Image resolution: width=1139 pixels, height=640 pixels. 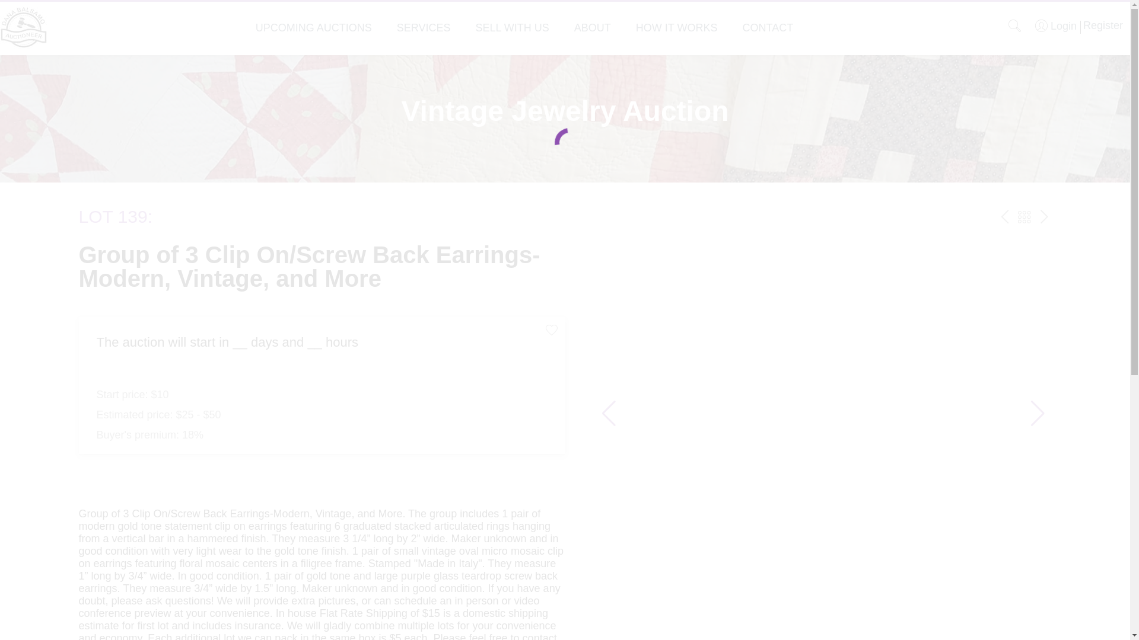 What do you see at coordinates (676, 27) in the screenshot?
I see `HOW IT WORKS` at bounding box center [676, 27].